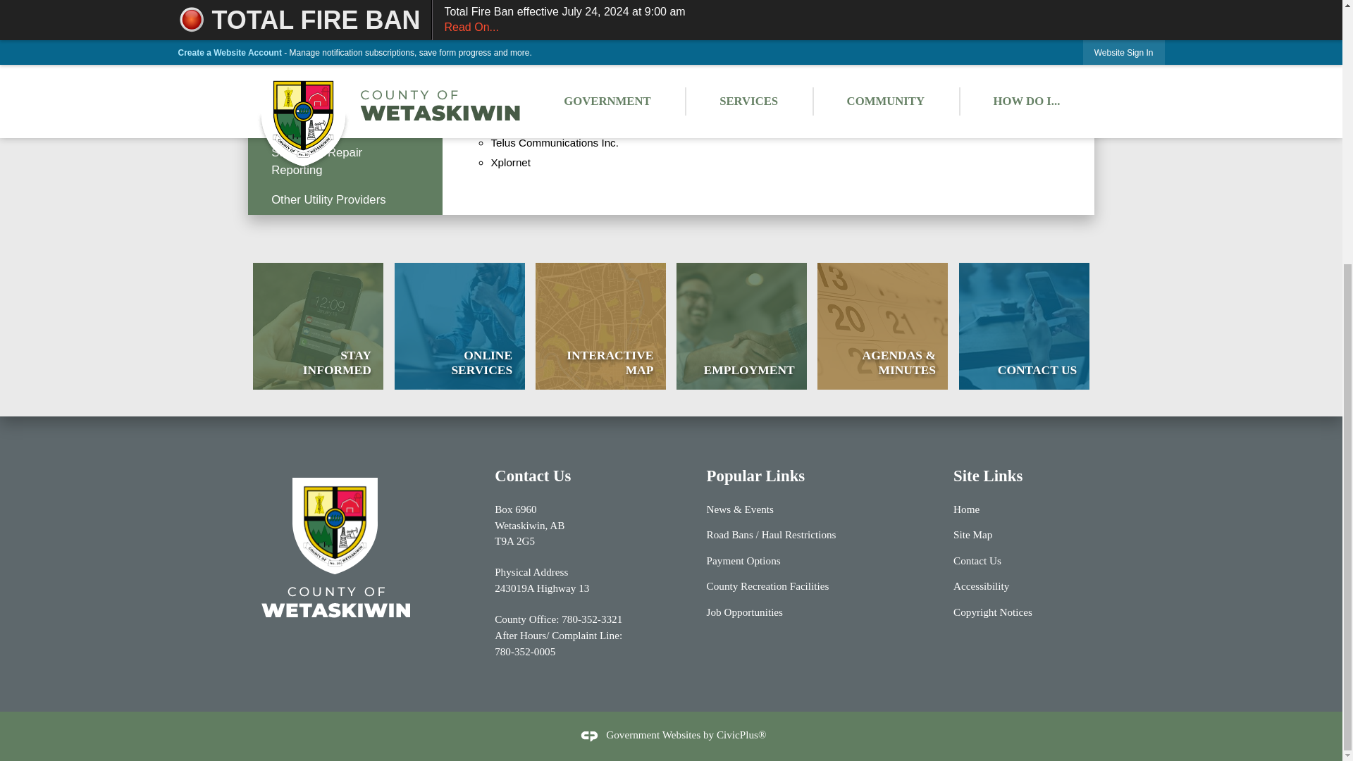 The image size is (1353, 761). What do you see at coordinates (345, 7) in the screenshot?
I see `Utility Billing` at bounding box center [345, 7].